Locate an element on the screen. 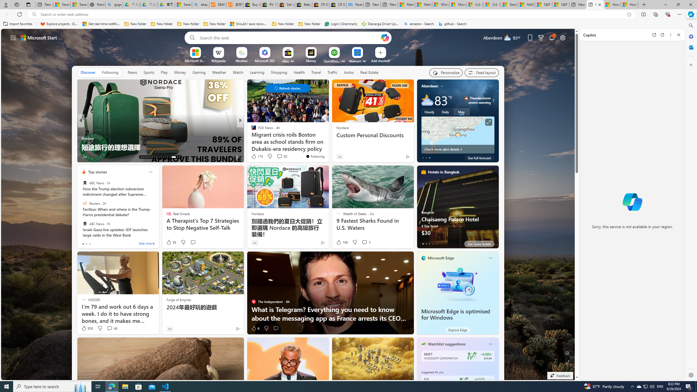 Image resolution: width=697 pixels, height=392 pixels. Autos is located at coordinates (348, 72).